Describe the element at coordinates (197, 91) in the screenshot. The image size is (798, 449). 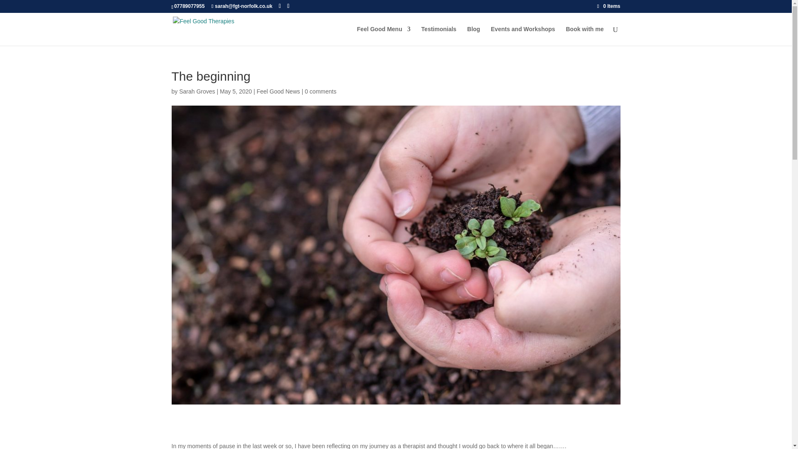
I see `Posts by Sarah Groves` at that location.